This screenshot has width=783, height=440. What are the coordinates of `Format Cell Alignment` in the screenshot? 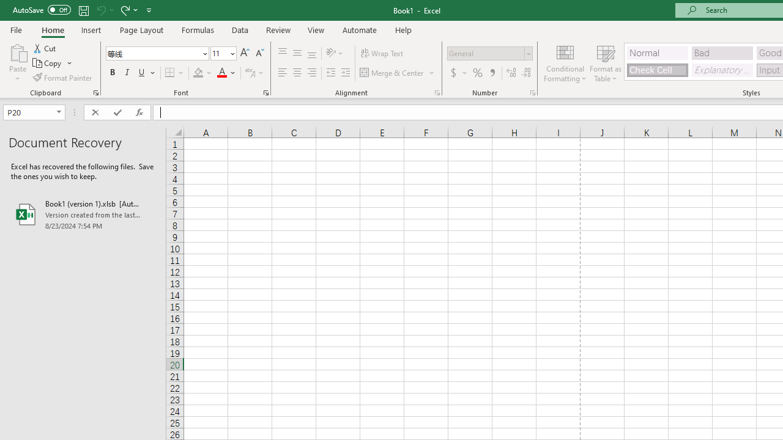 It's located at (437, 93).